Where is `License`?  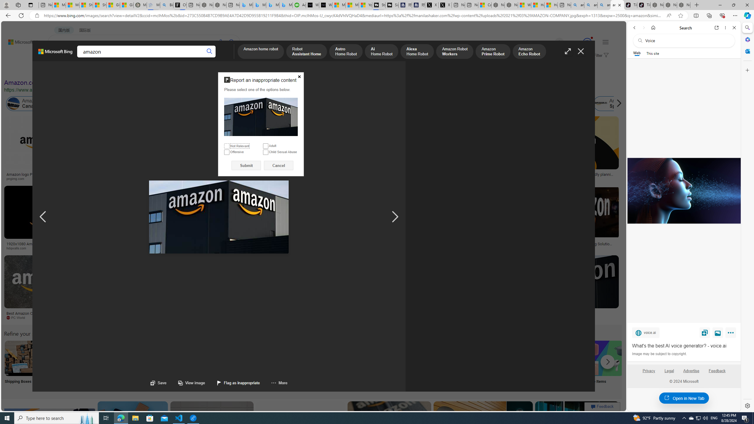
License is located at coordinates (196, 70).